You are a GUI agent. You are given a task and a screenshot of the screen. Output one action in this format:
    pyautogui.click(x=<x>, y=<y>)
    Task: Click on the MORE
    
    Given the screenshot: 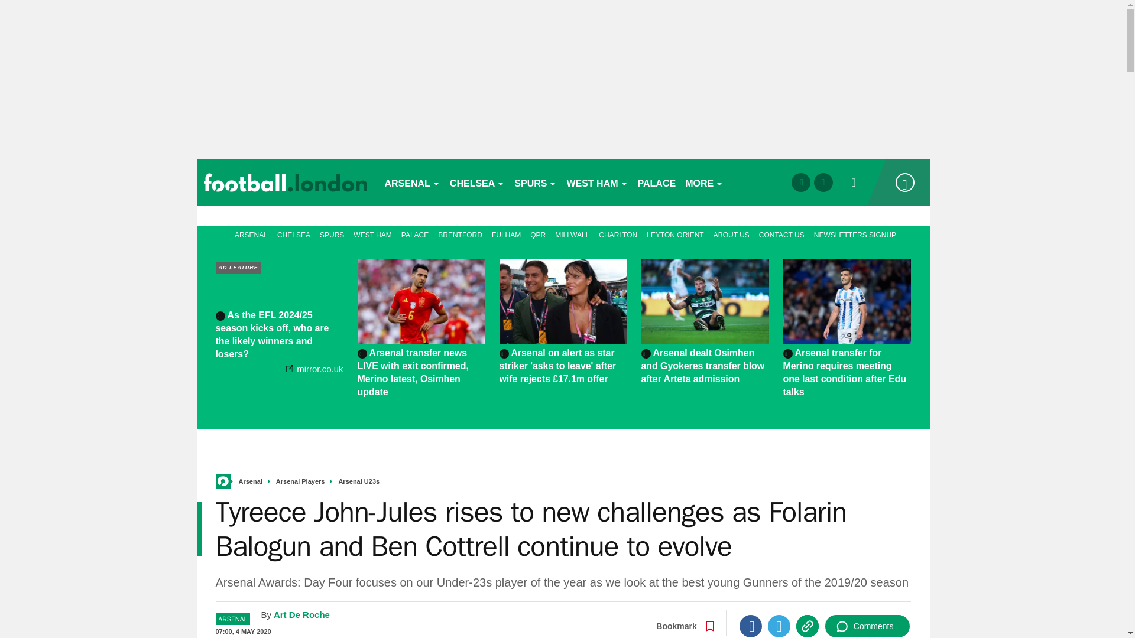 What is the action you would take?
    pyautogui.click(x=704, y=182)
    